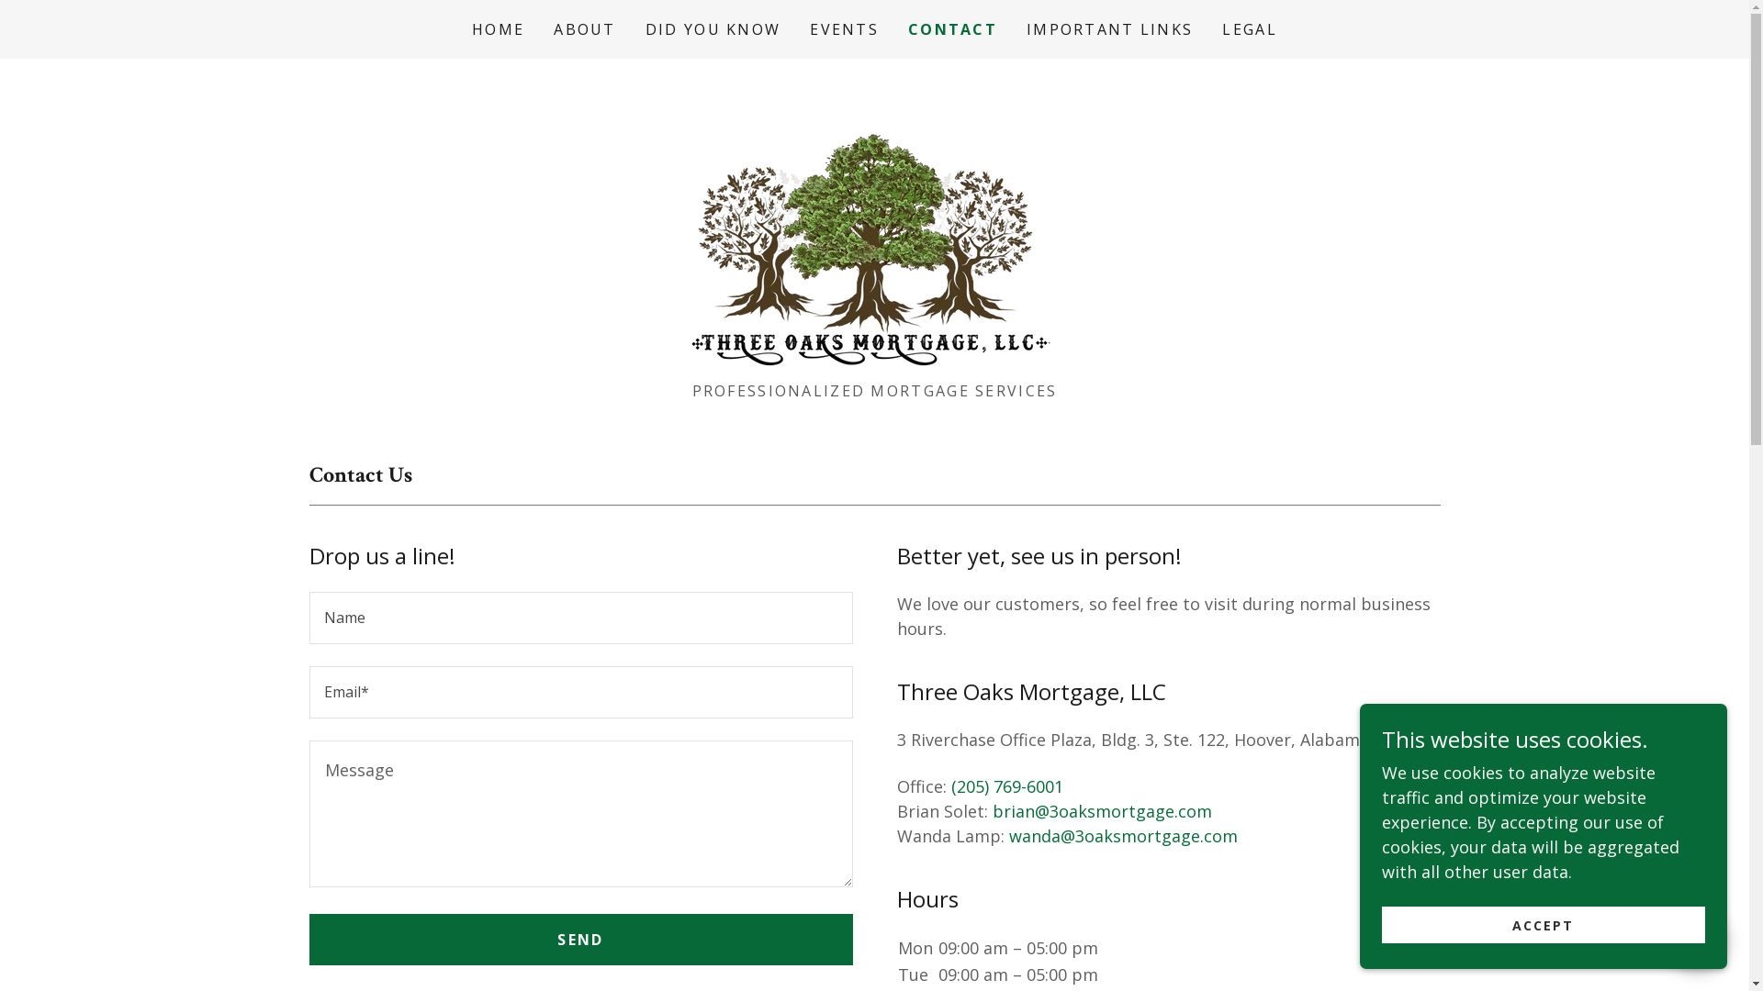 The image size is (1763, 991). Describe the element at coordinates (498, 29) in the screenshot. I see `HOME` at that location.